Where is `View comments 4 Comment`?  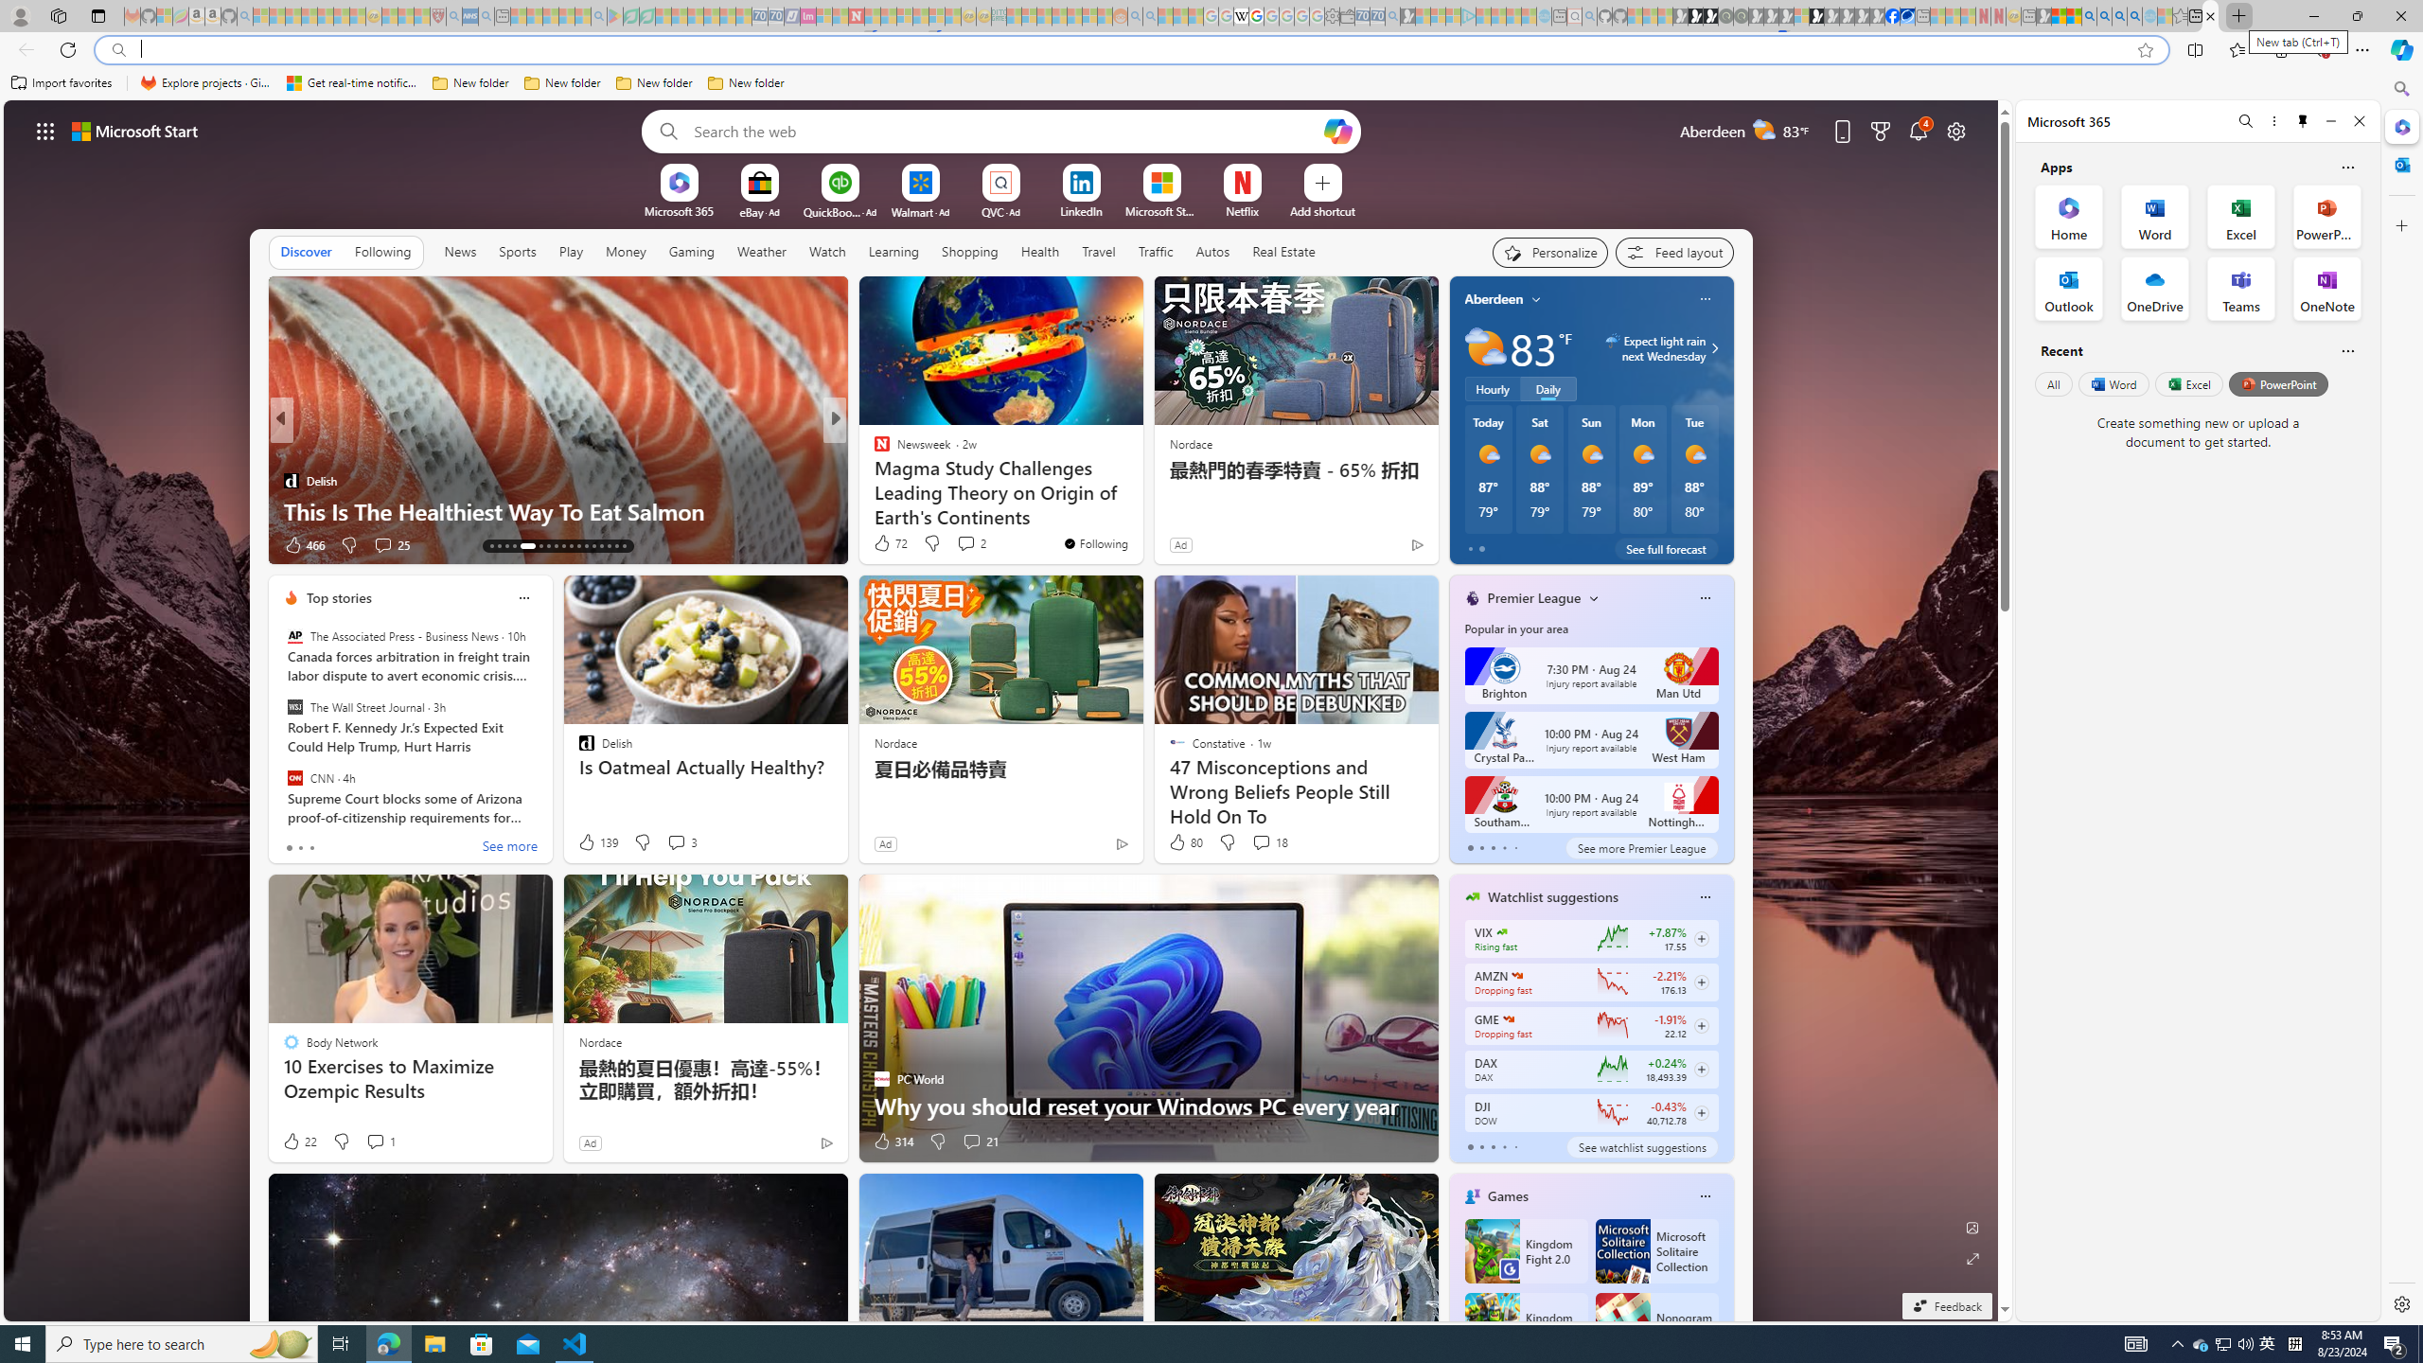
View comments 4 Comment is located at coordinates (965, 545).